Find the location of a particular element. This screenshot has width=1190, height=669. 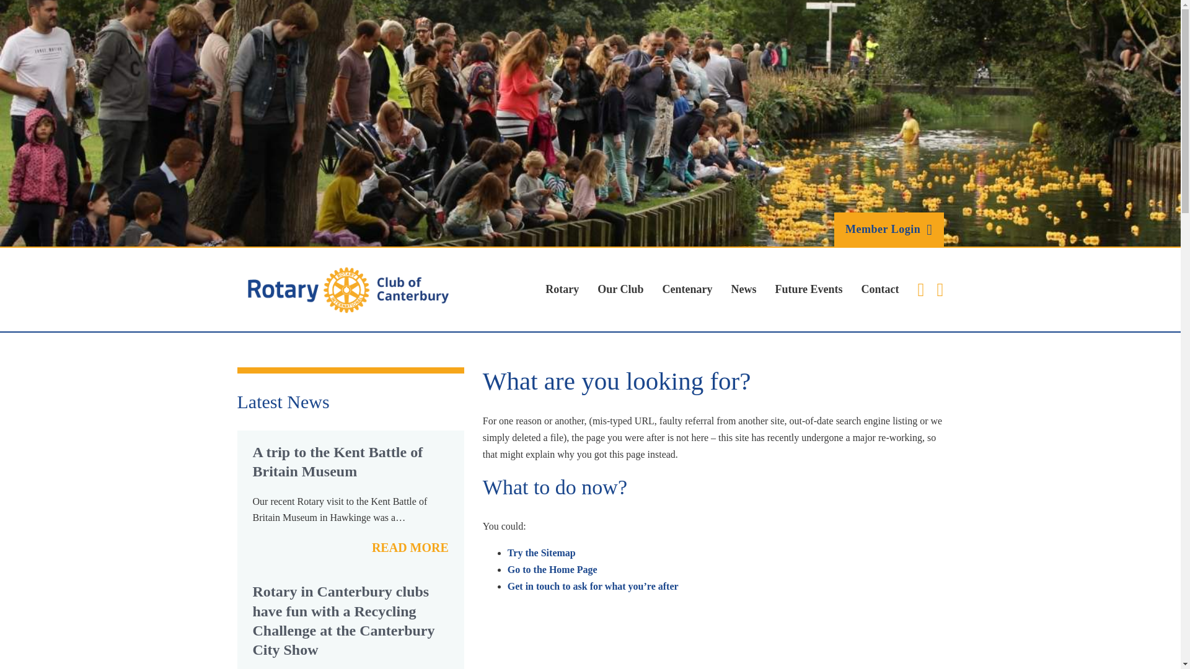

Sitemap is located at coordinates (542, 553).